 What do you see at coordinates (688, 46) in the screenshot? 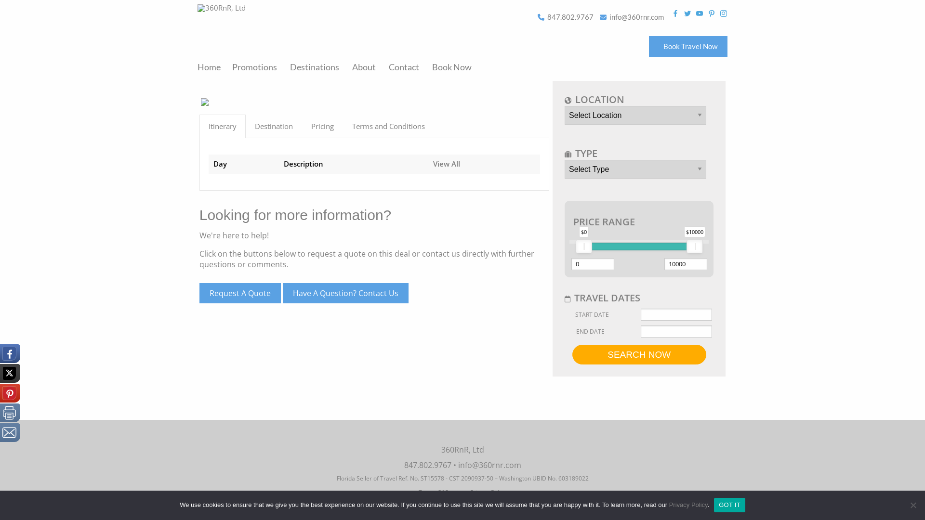
I see `Book Travel Now` at bounding box center [688, 46].